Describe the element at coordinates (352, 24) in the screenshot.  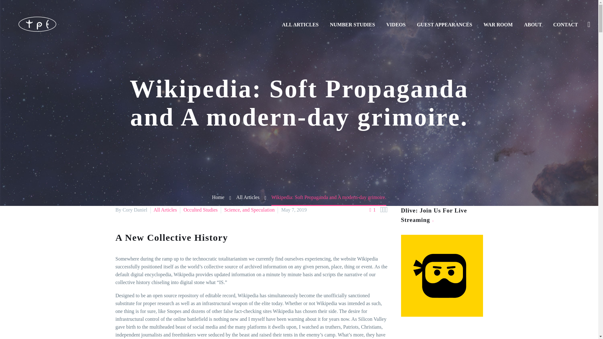
I see `NUMBER STUDIES` at that location.